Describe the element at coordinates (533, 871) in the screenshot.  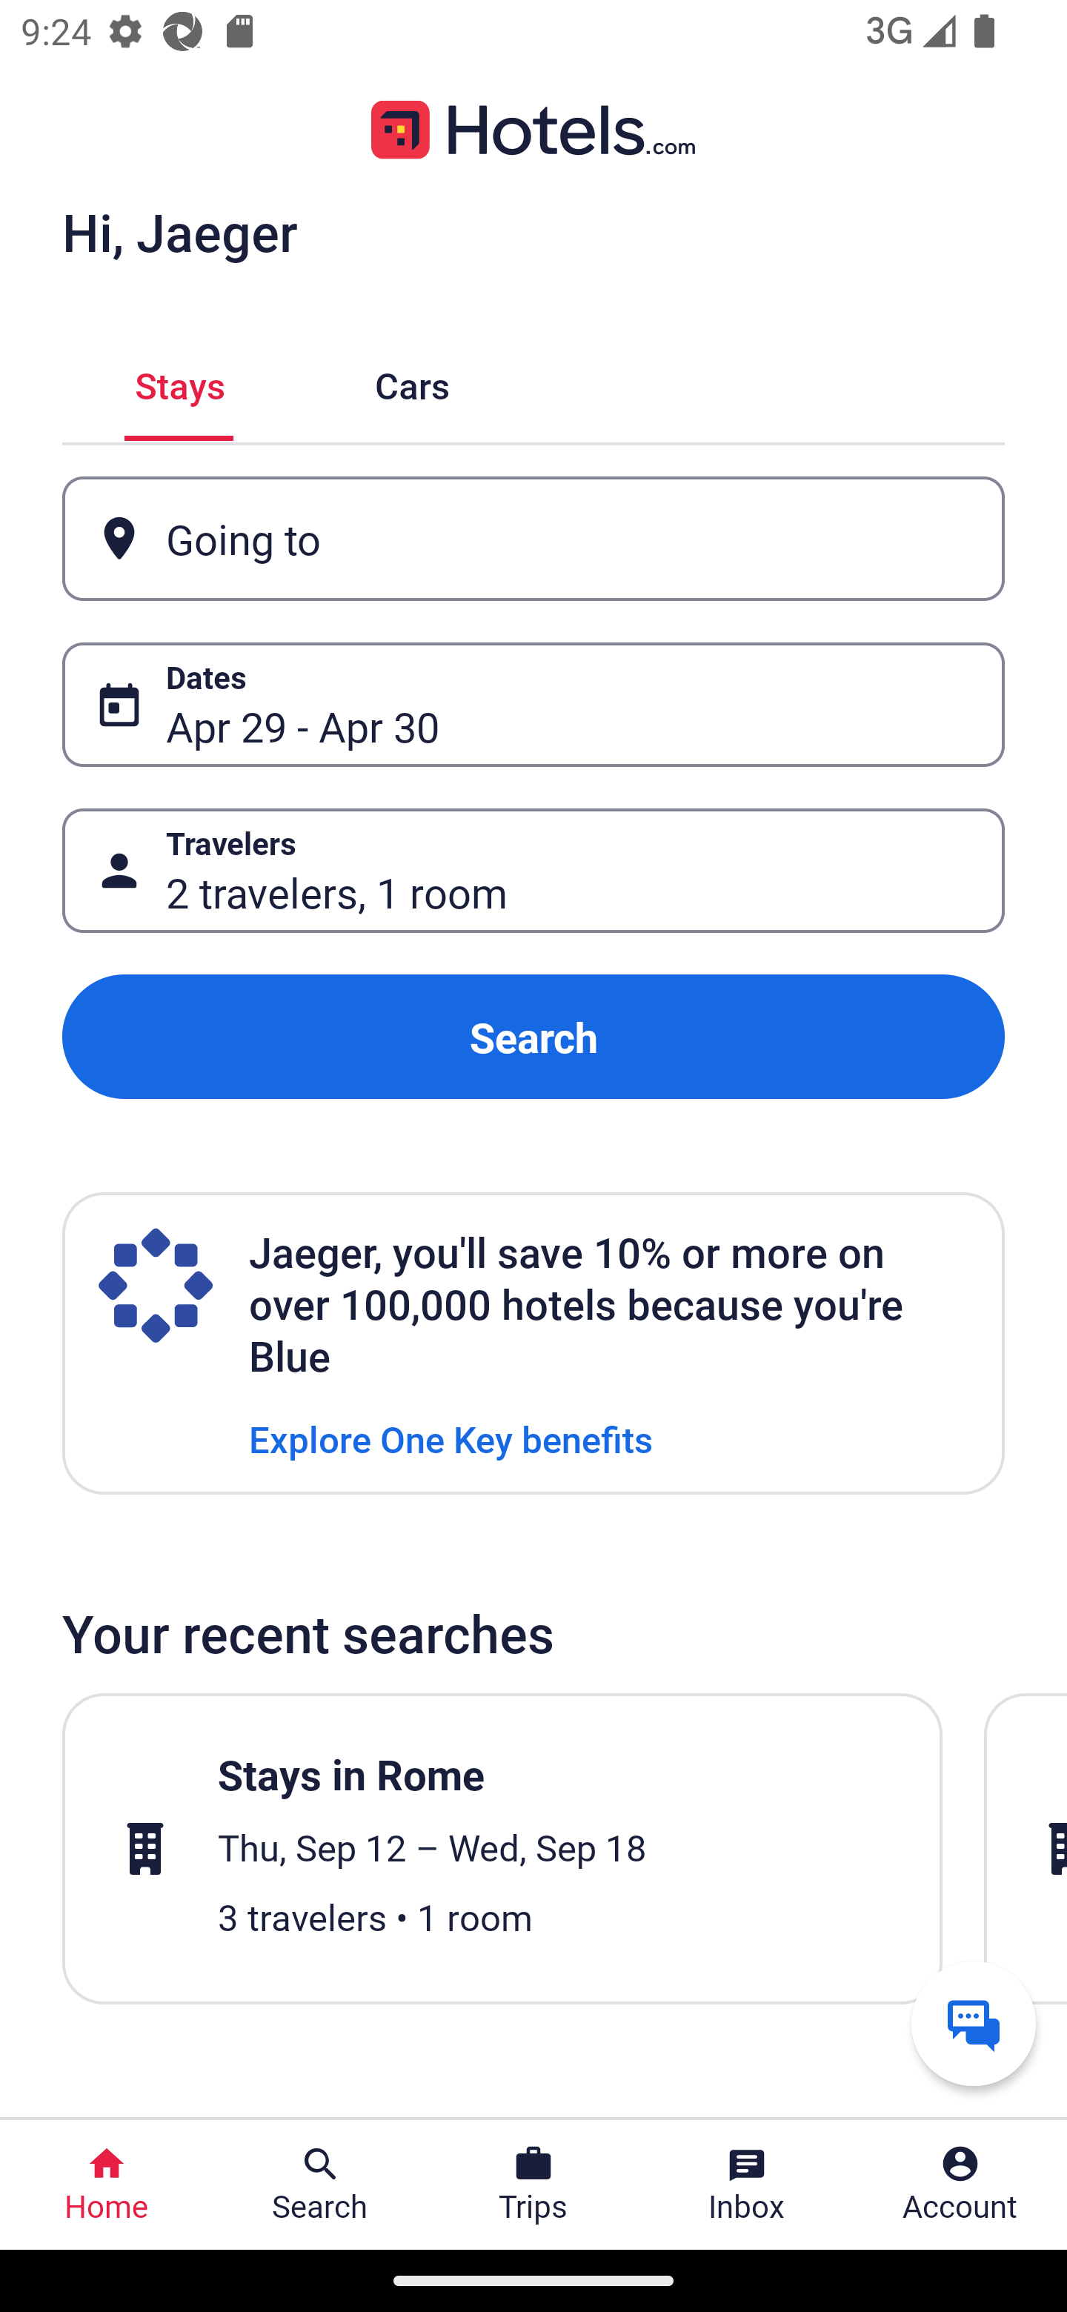
I see `Travelers Button 2 travelers, 1 room` at that location.